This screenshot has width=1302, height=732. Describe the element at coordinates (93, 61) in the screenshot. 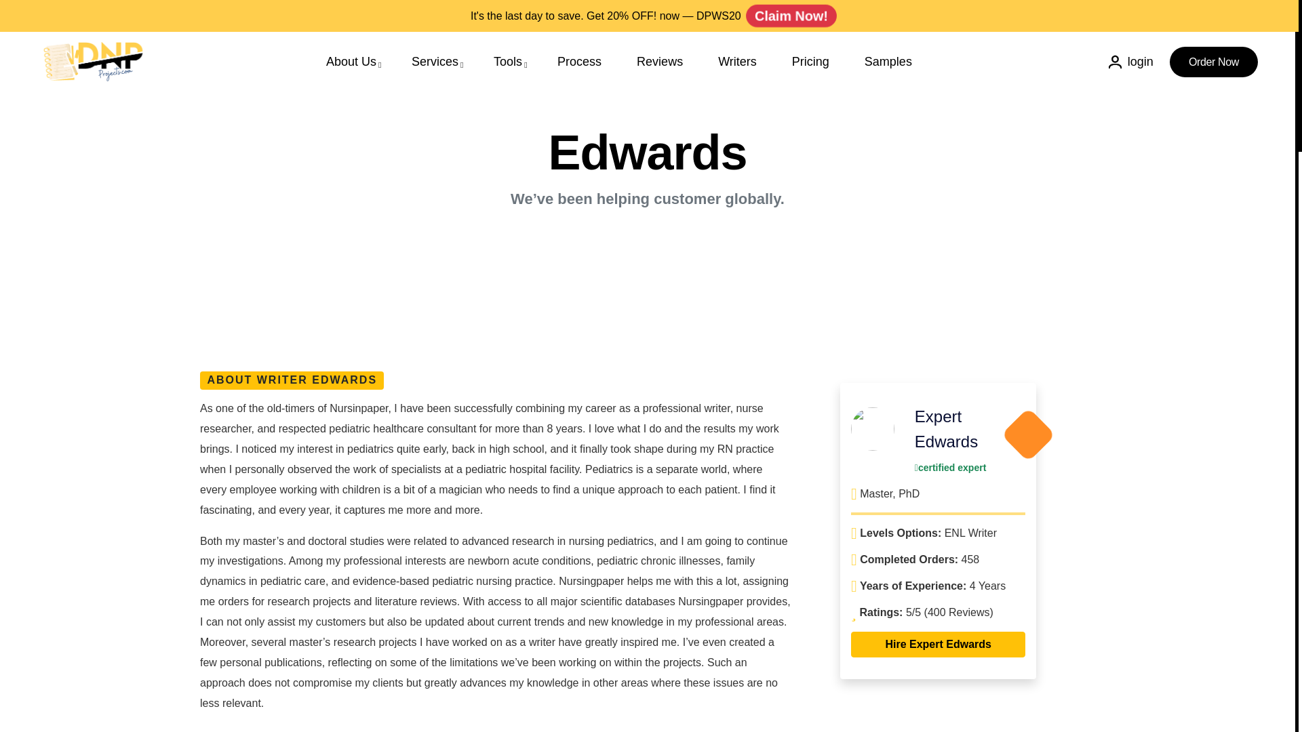

I see `DNP Project help` at that location.